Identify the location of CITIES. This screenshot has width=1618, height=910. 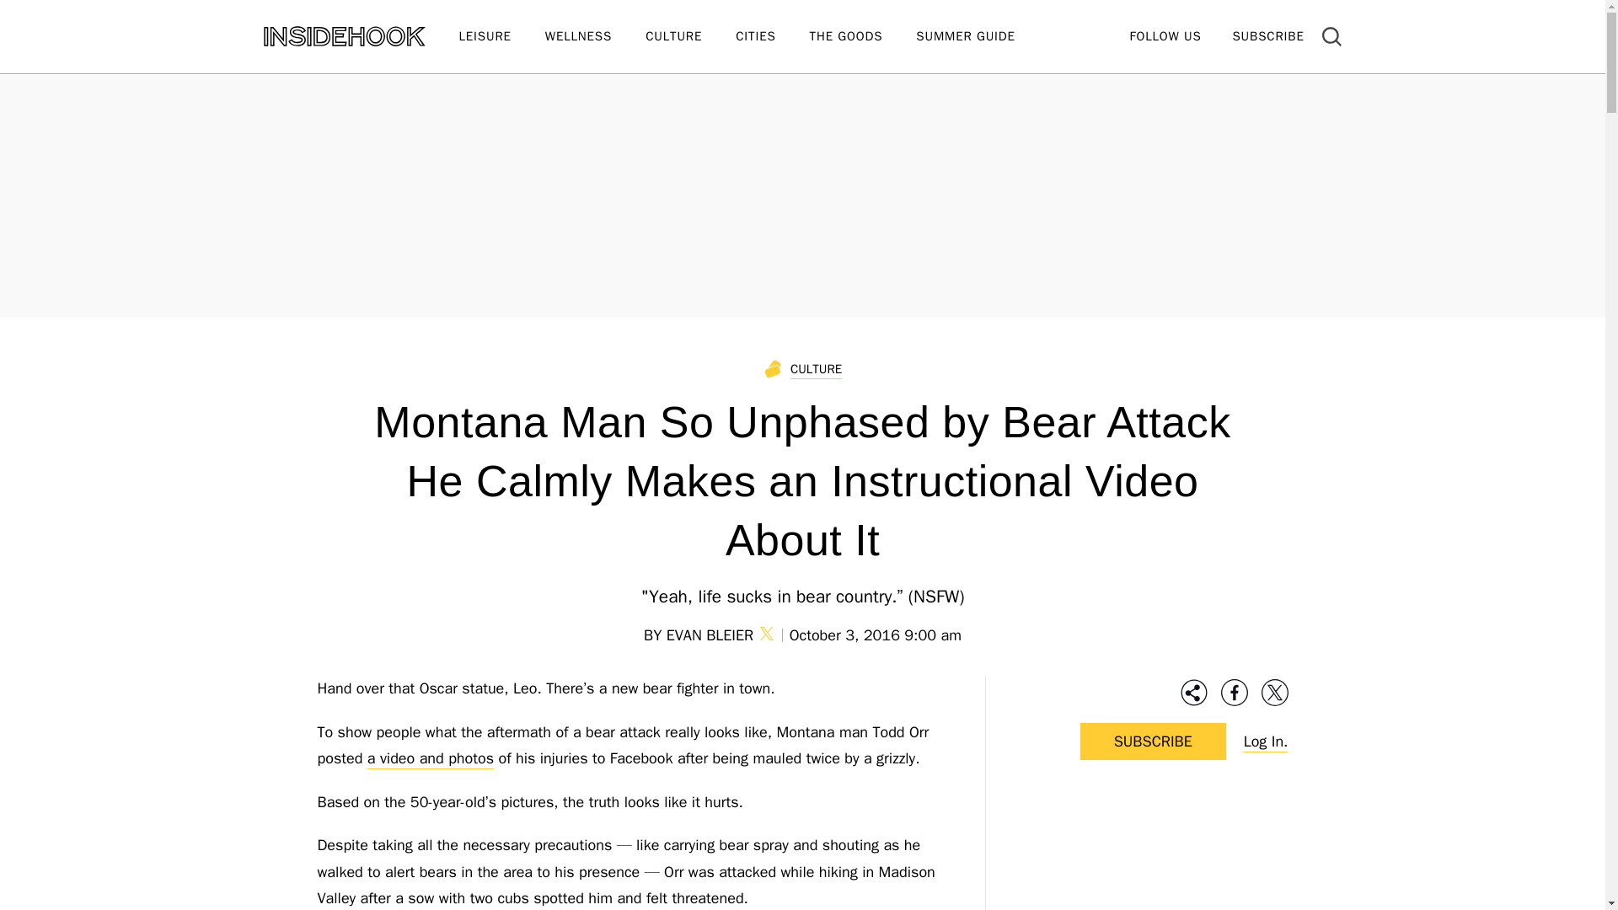
(772, 37).